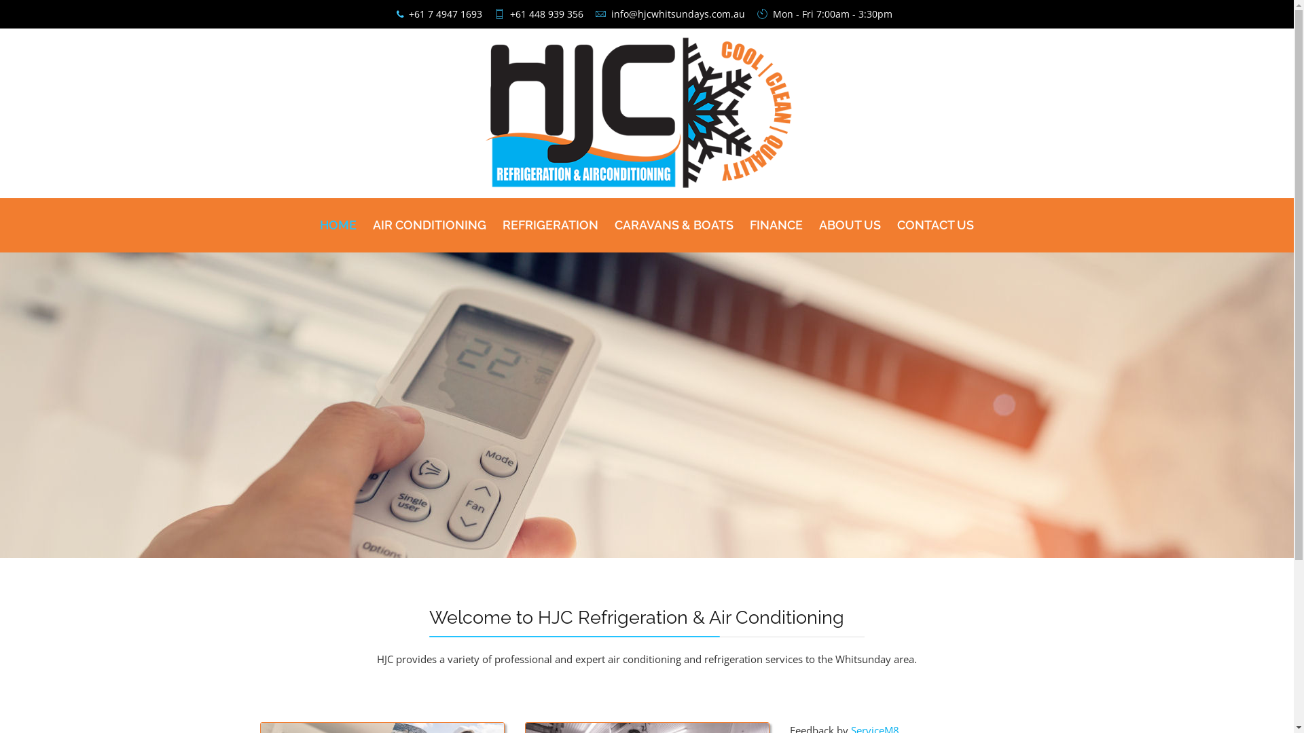  What do you see at coordinates (547, 14) in the screenshot?
I see `+61 448 939 356` at bounding box center [547, 14].